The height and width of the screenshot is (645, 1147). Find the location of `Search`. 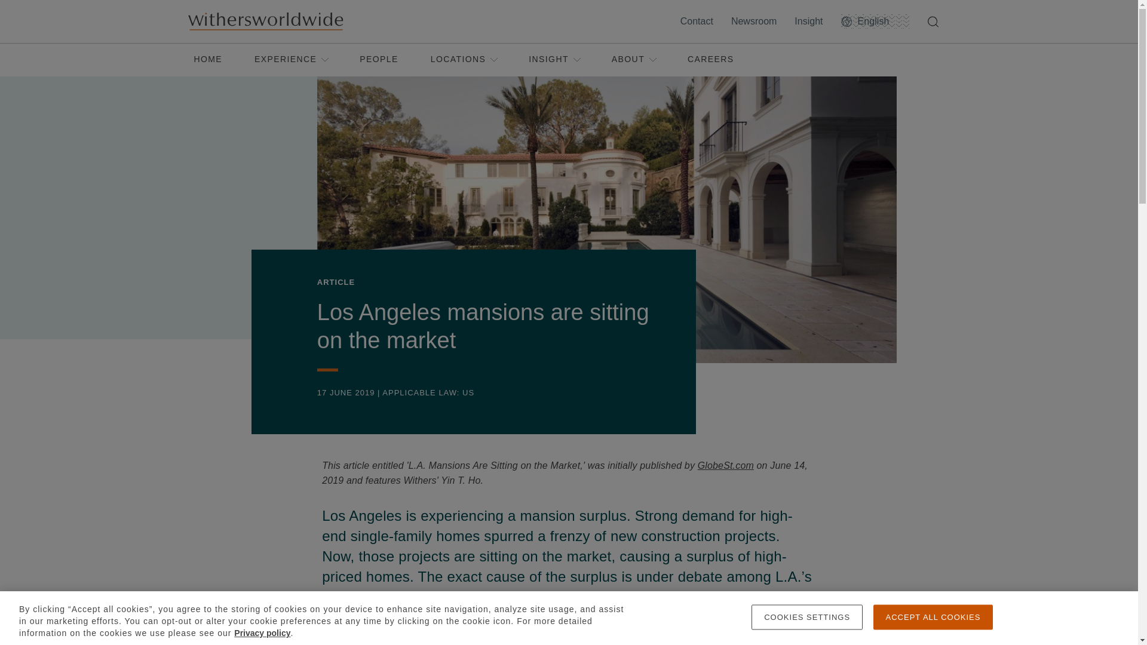

Search is located at coordinates (935, 21).